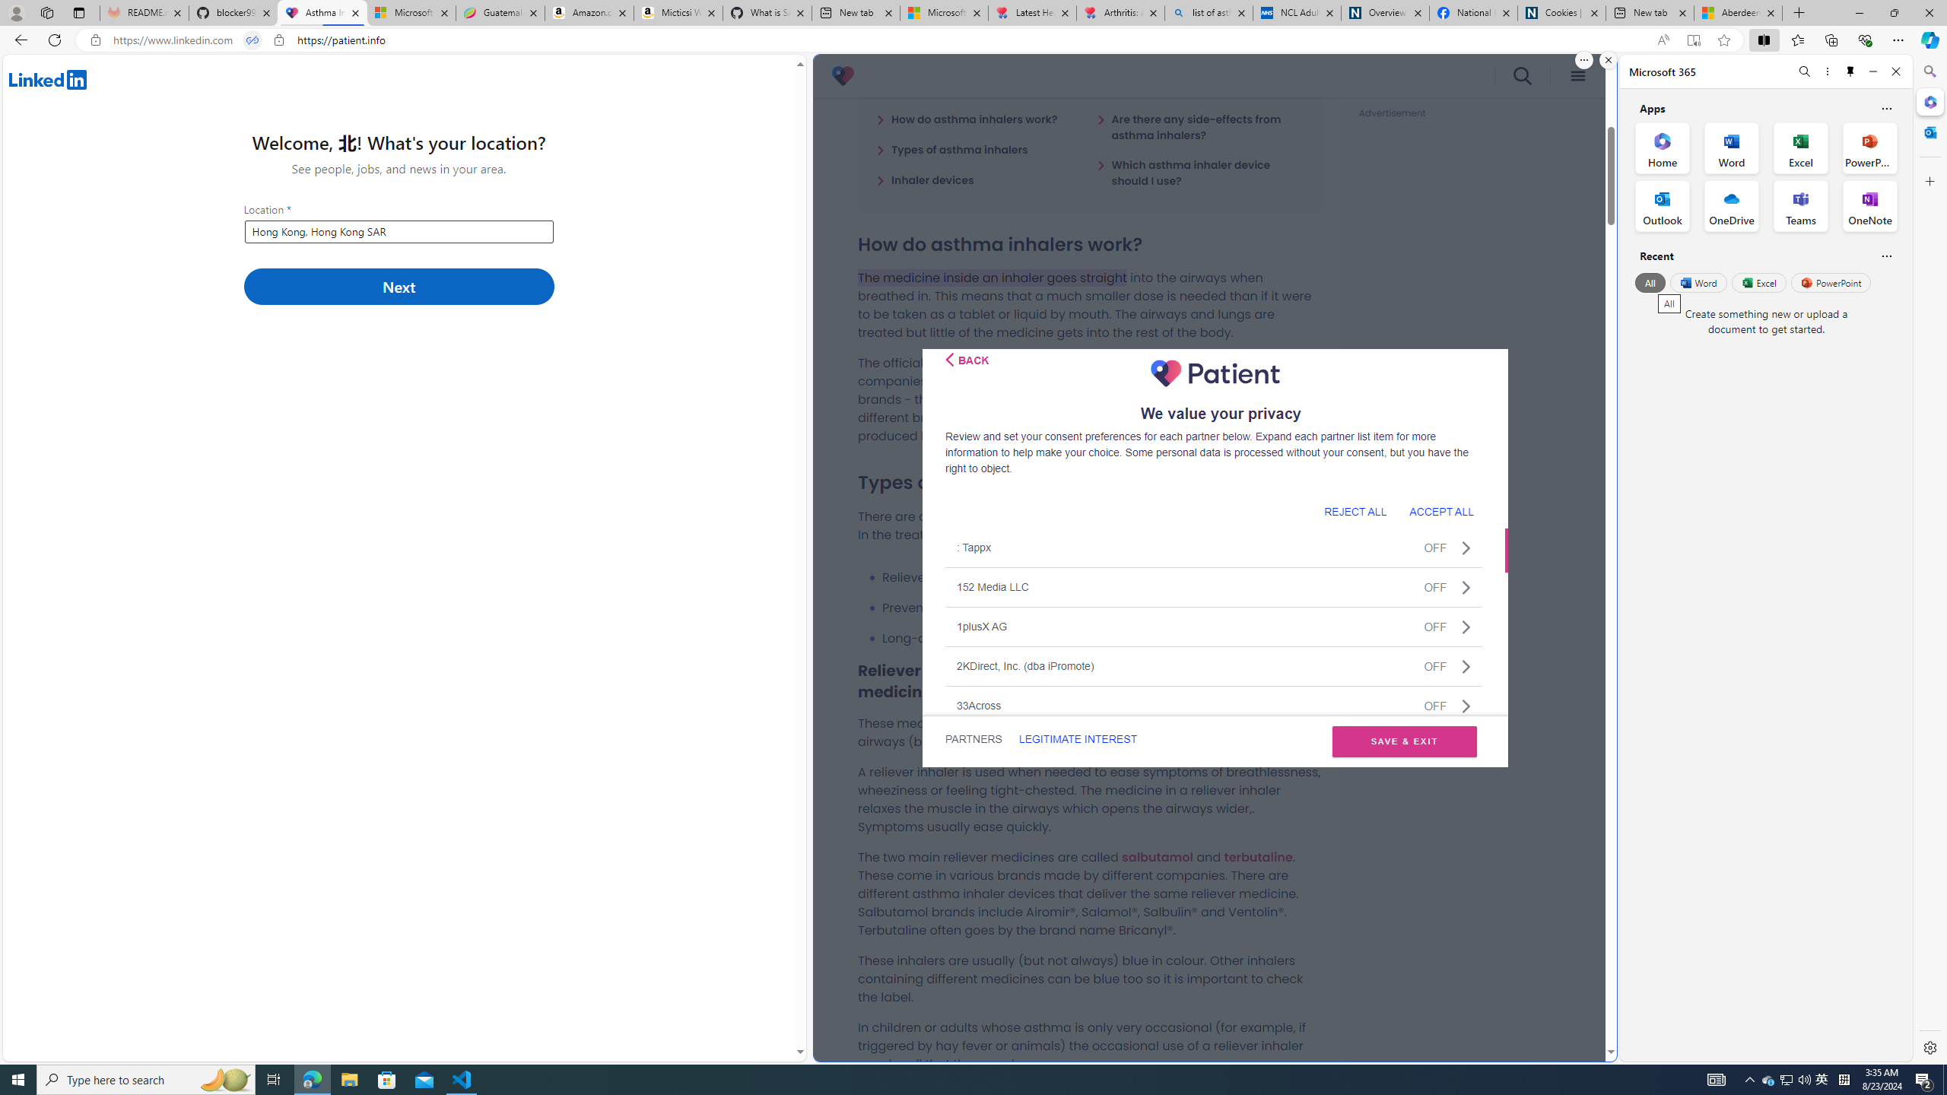 The width and height of the screenshot is (1947, 1095). Describe the element at coordinates (1561, 13) in the screenshot. I see `Cookies | About | NICE` at that location.